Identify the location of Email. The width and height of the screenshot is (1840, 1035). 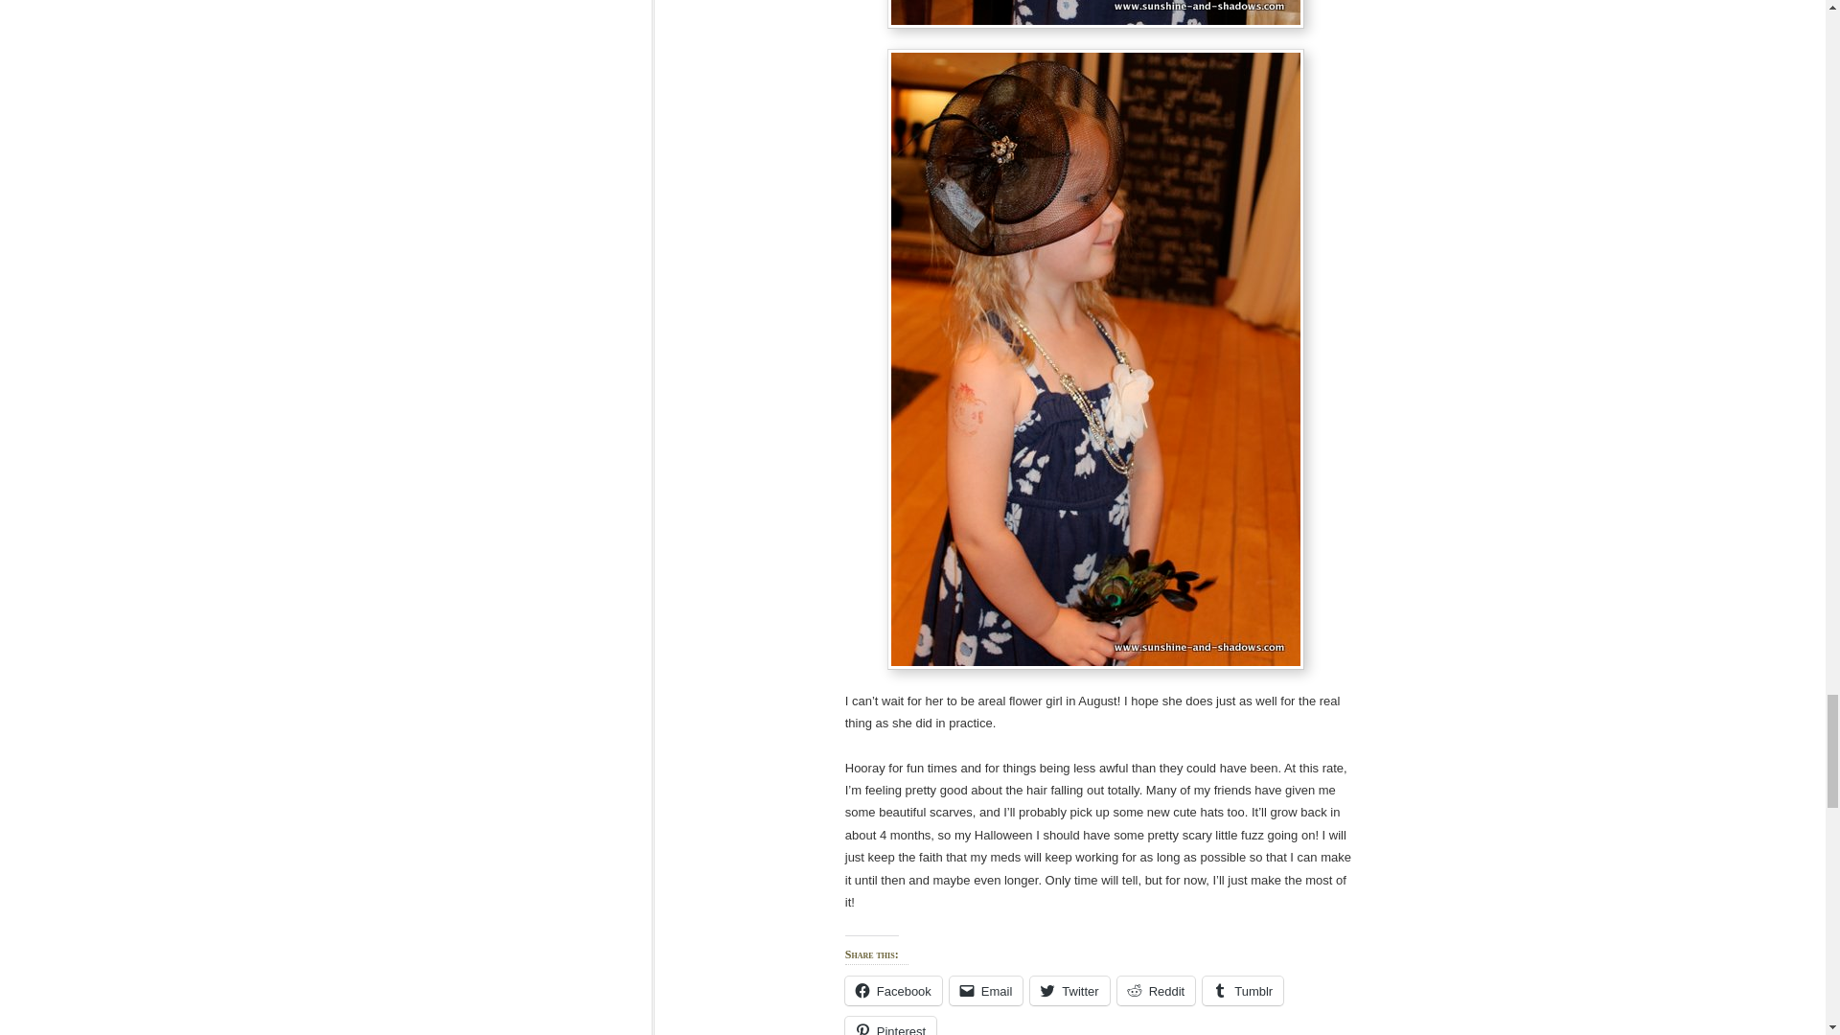
(985, 991).